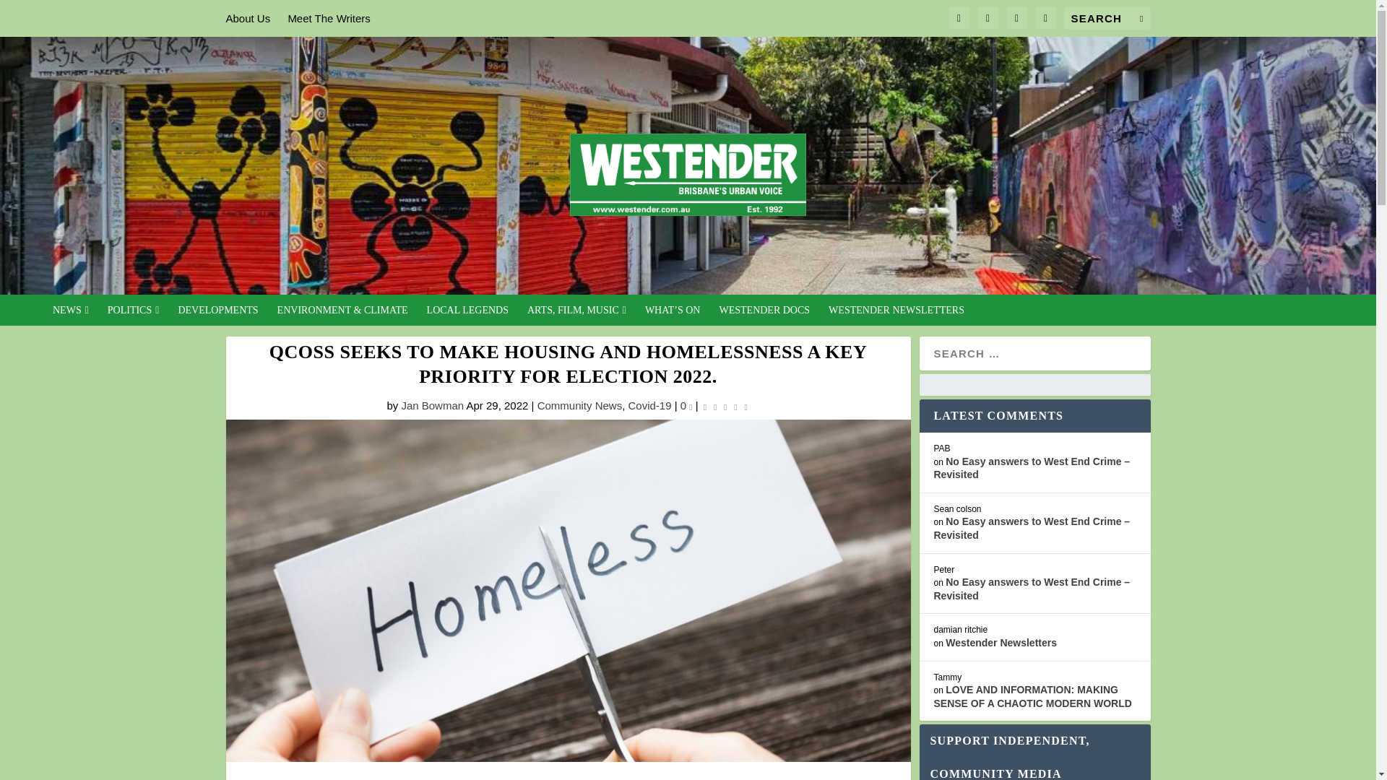 The height and width of the screenshot is (780, 1387). Describe the element at coordinates (432, 405) in the screenshot. I see `Posts by Jan Bowman` at that location.